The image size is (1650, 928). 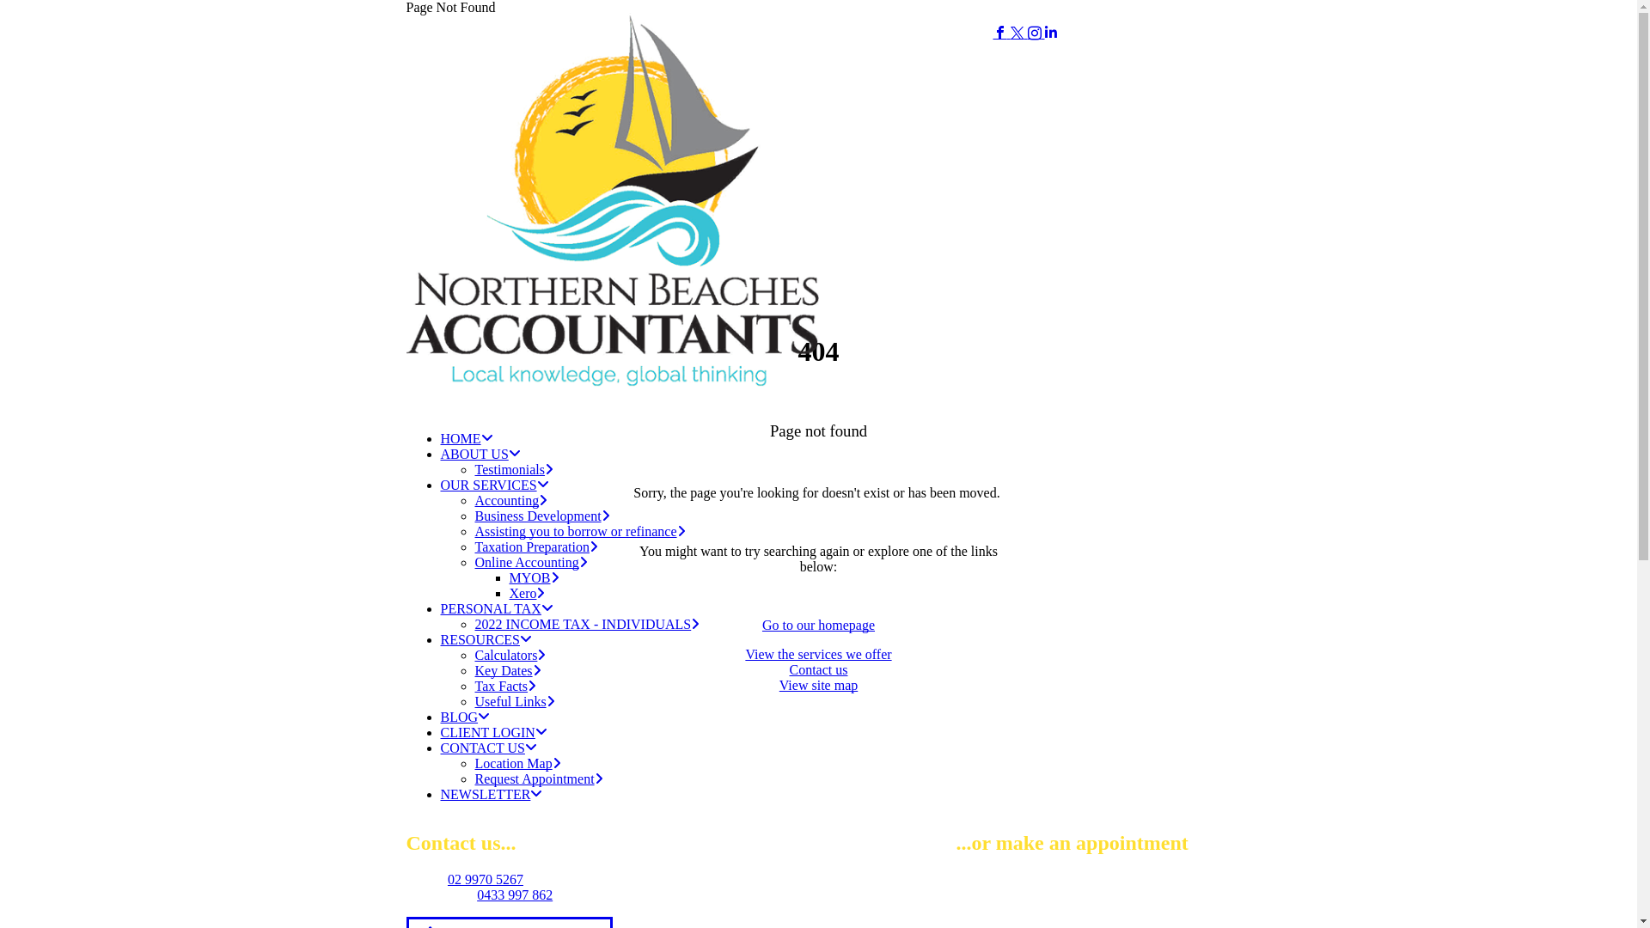 I want to click on Assisting you to borrow or refinance, so click(x=579, y=531).